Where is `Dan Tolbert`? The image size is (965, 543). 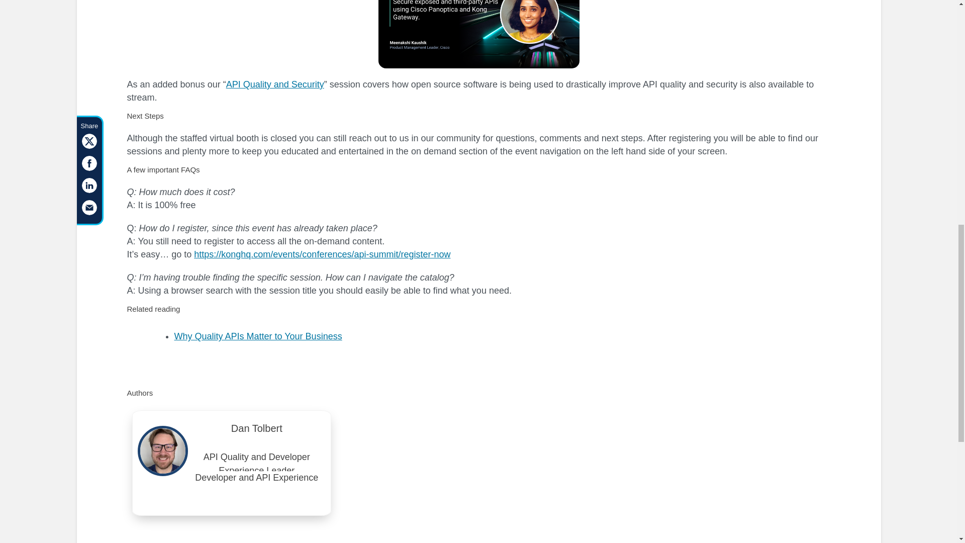 Dan Tolbert is located at coordinates (257, 431).